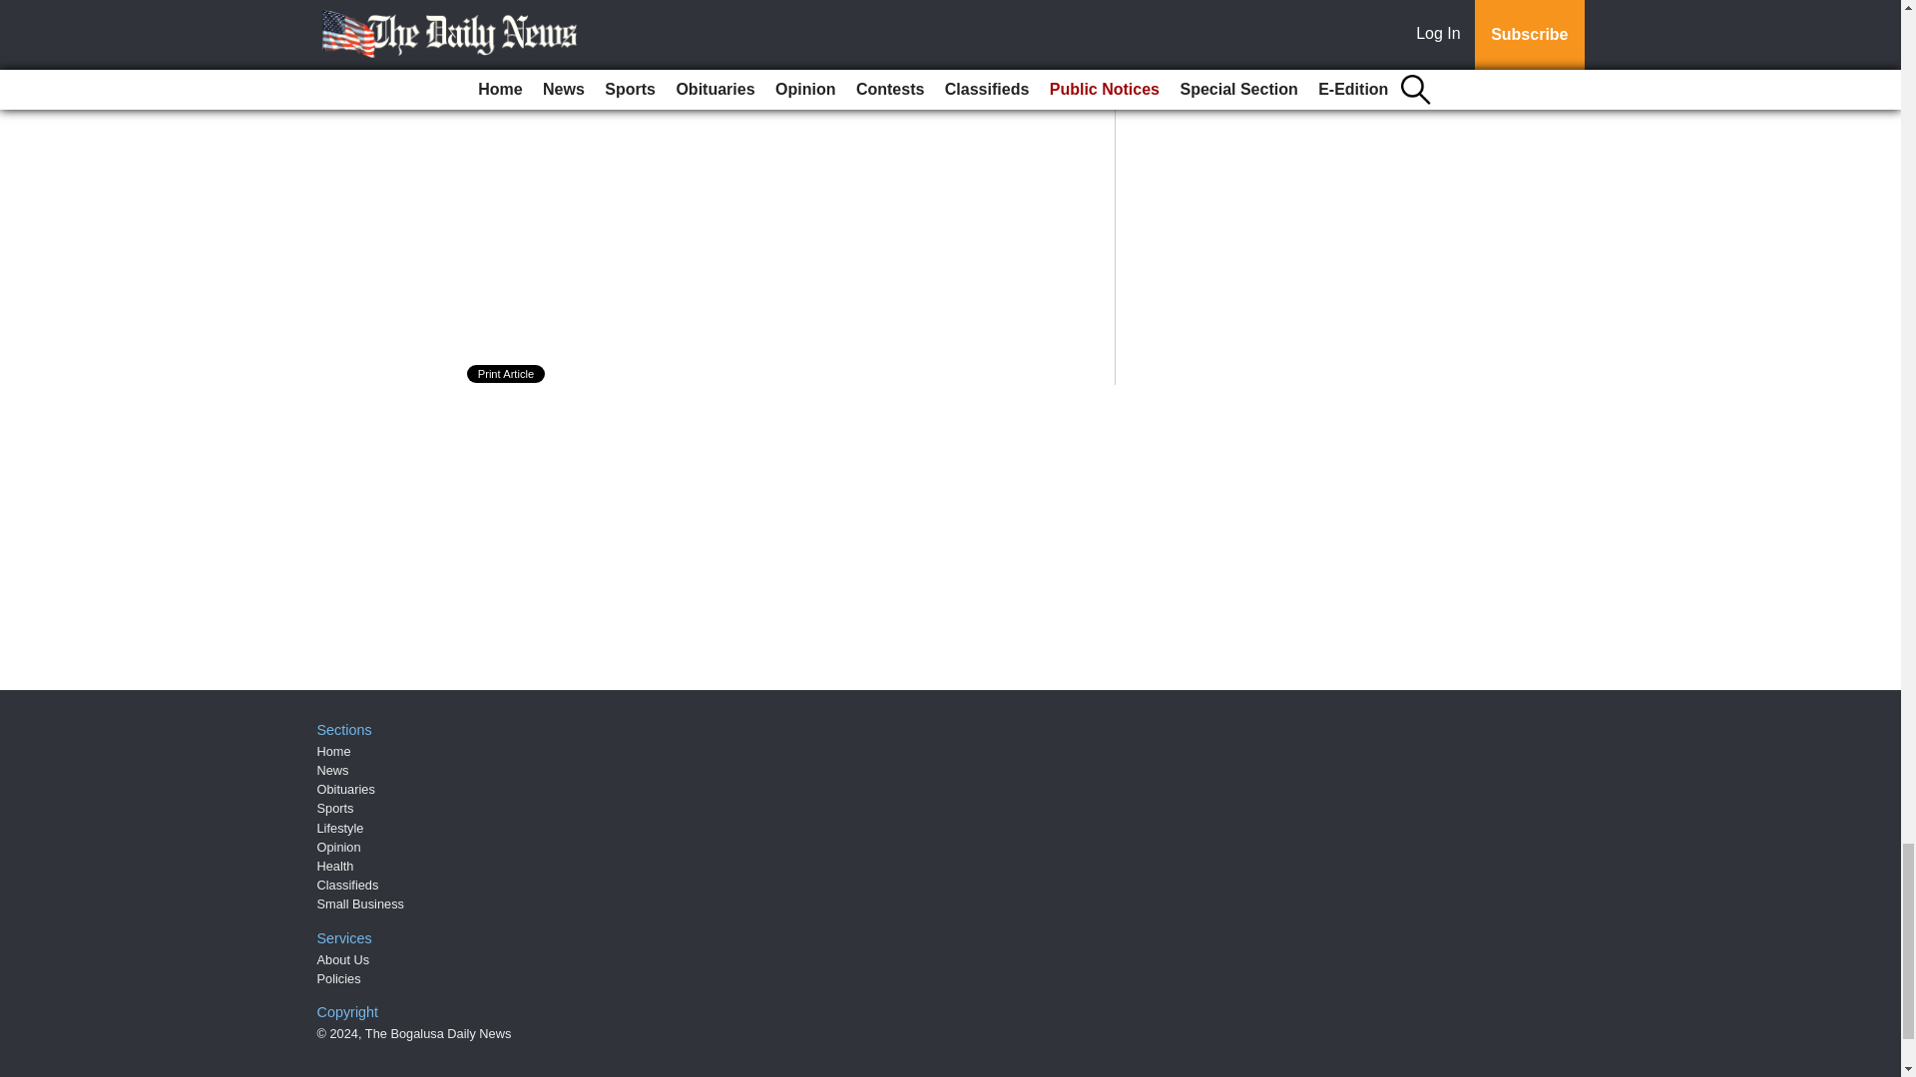 The height and width of the screenshot is (1077, 1916). I want to click on Small Business, so click(361, 903).